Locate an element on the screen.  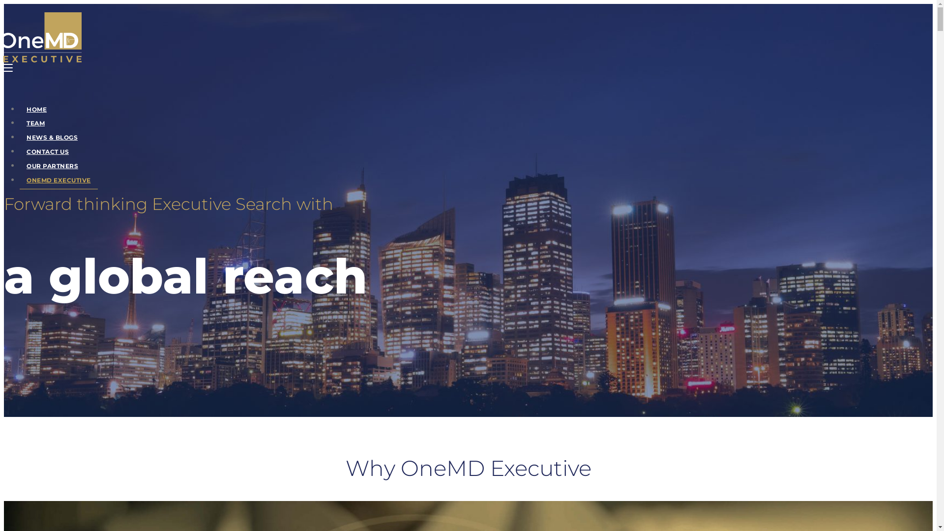
NEWS & BLOGS is located at coordinates (52, 138).